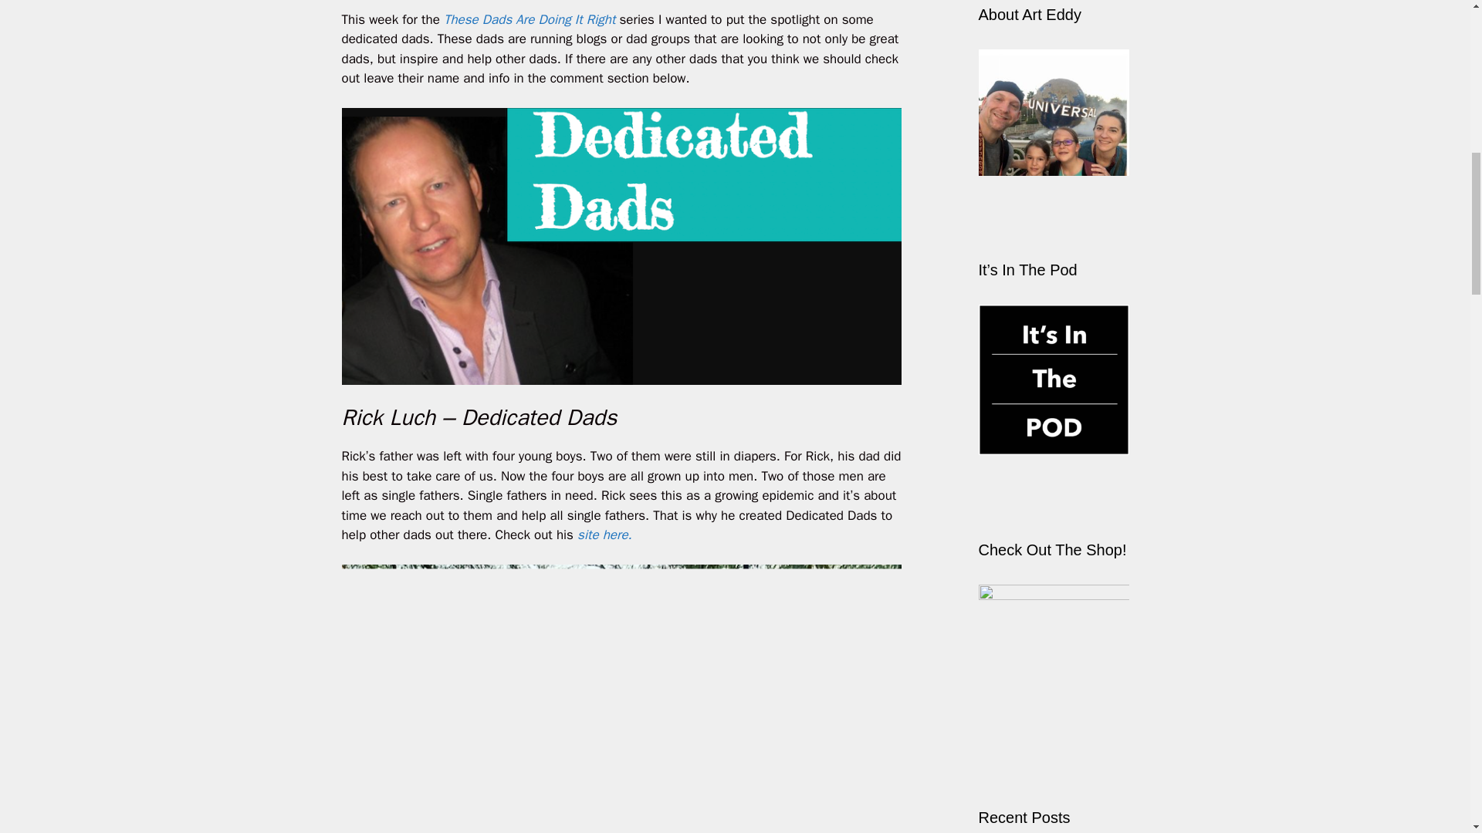 The height and width of the screenshot is (833, 1482). Describe the element at coordinates (529, 19) in the screenshot. I see `These Dads Are Doing It Right` at that location.